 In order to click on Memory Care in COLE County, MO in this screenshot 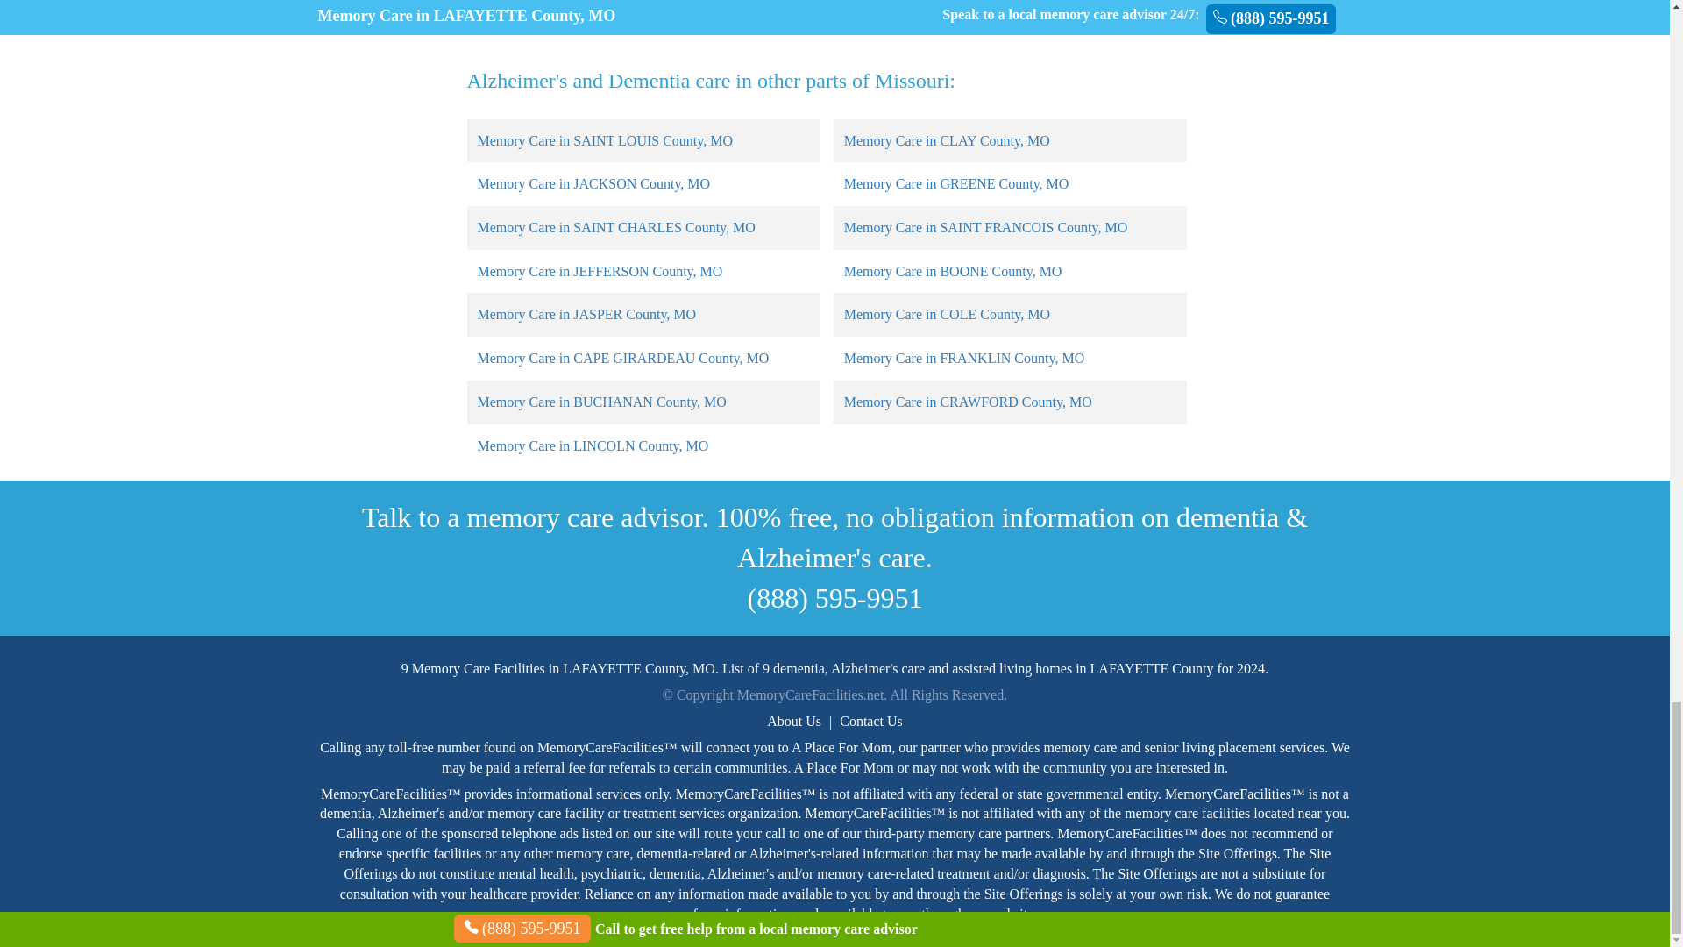, I will do `click(947, 314)`.